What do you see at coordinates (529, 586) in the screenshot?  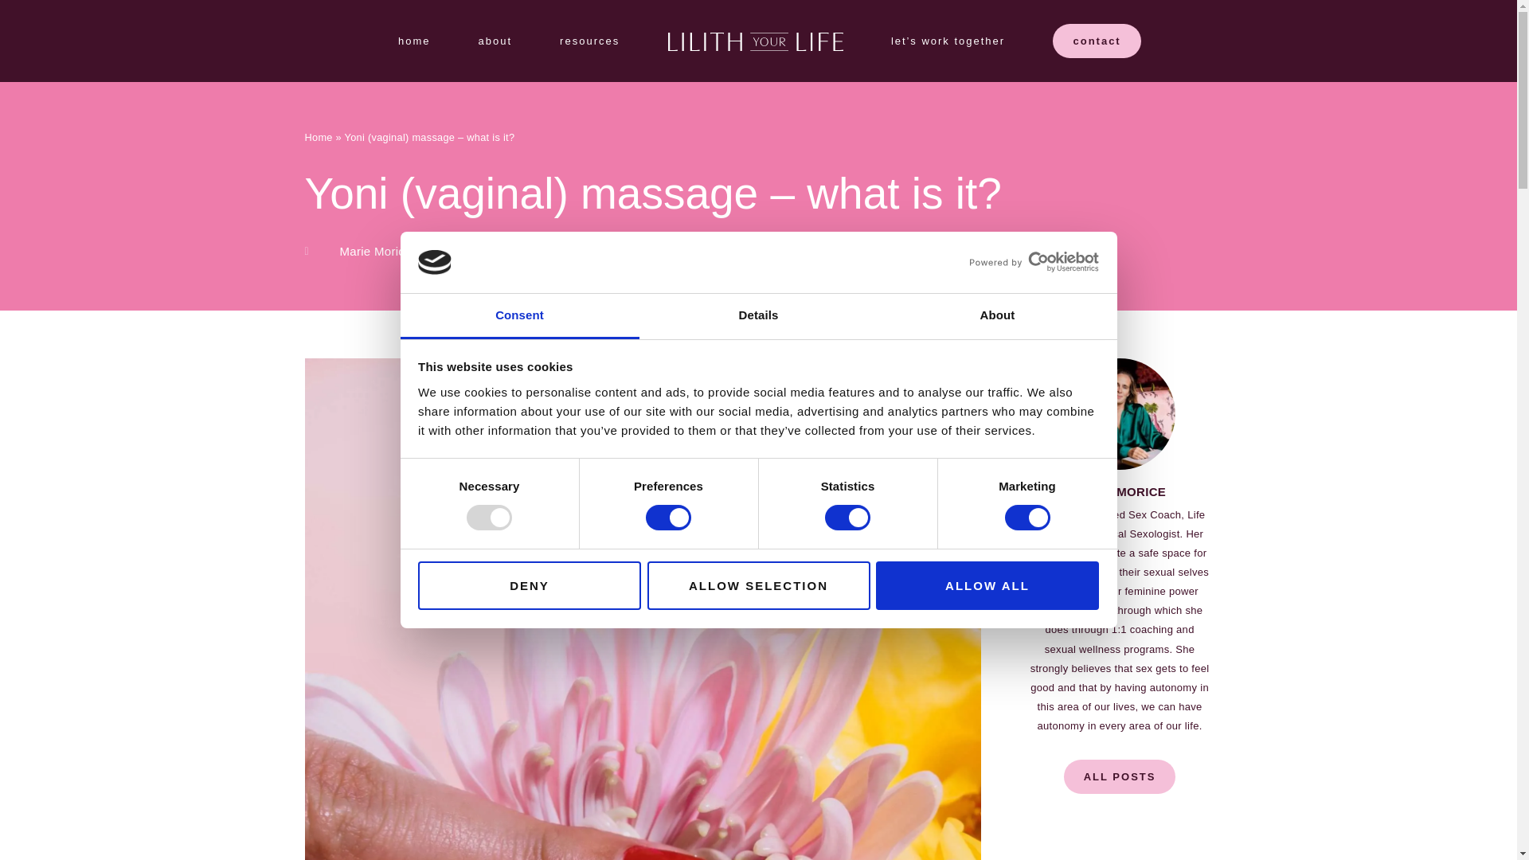 I see `DENY` at bounding box center [529, 586].